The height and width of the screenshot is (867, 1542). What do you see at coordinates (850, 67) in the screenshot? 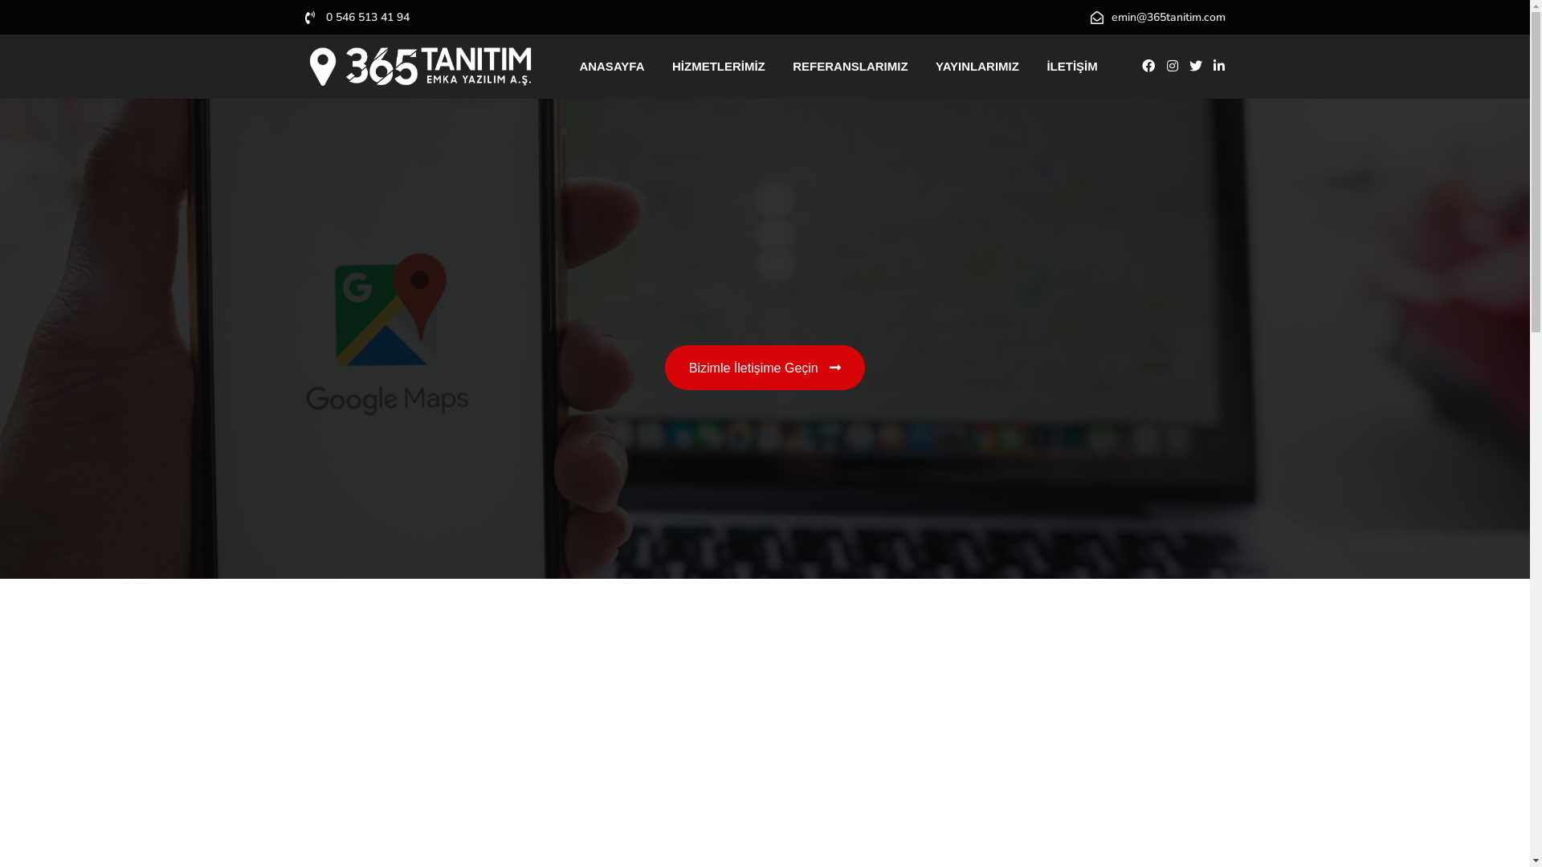
I see `REFERANSLARIMIZ` at bounding box center [850, 67].